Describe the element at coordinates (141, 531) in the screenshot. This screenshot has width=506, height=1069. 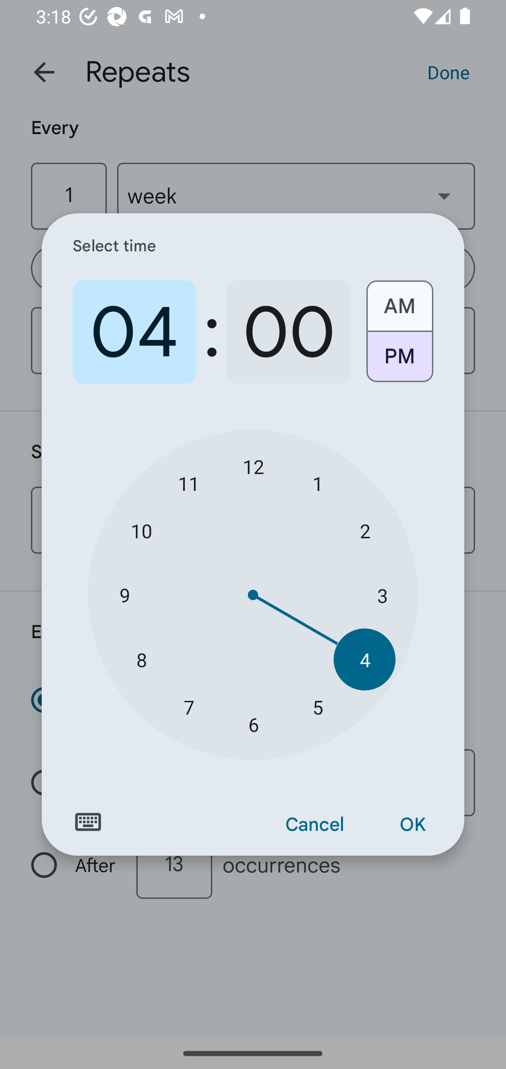
I see `10 10 o'clock` at that location.